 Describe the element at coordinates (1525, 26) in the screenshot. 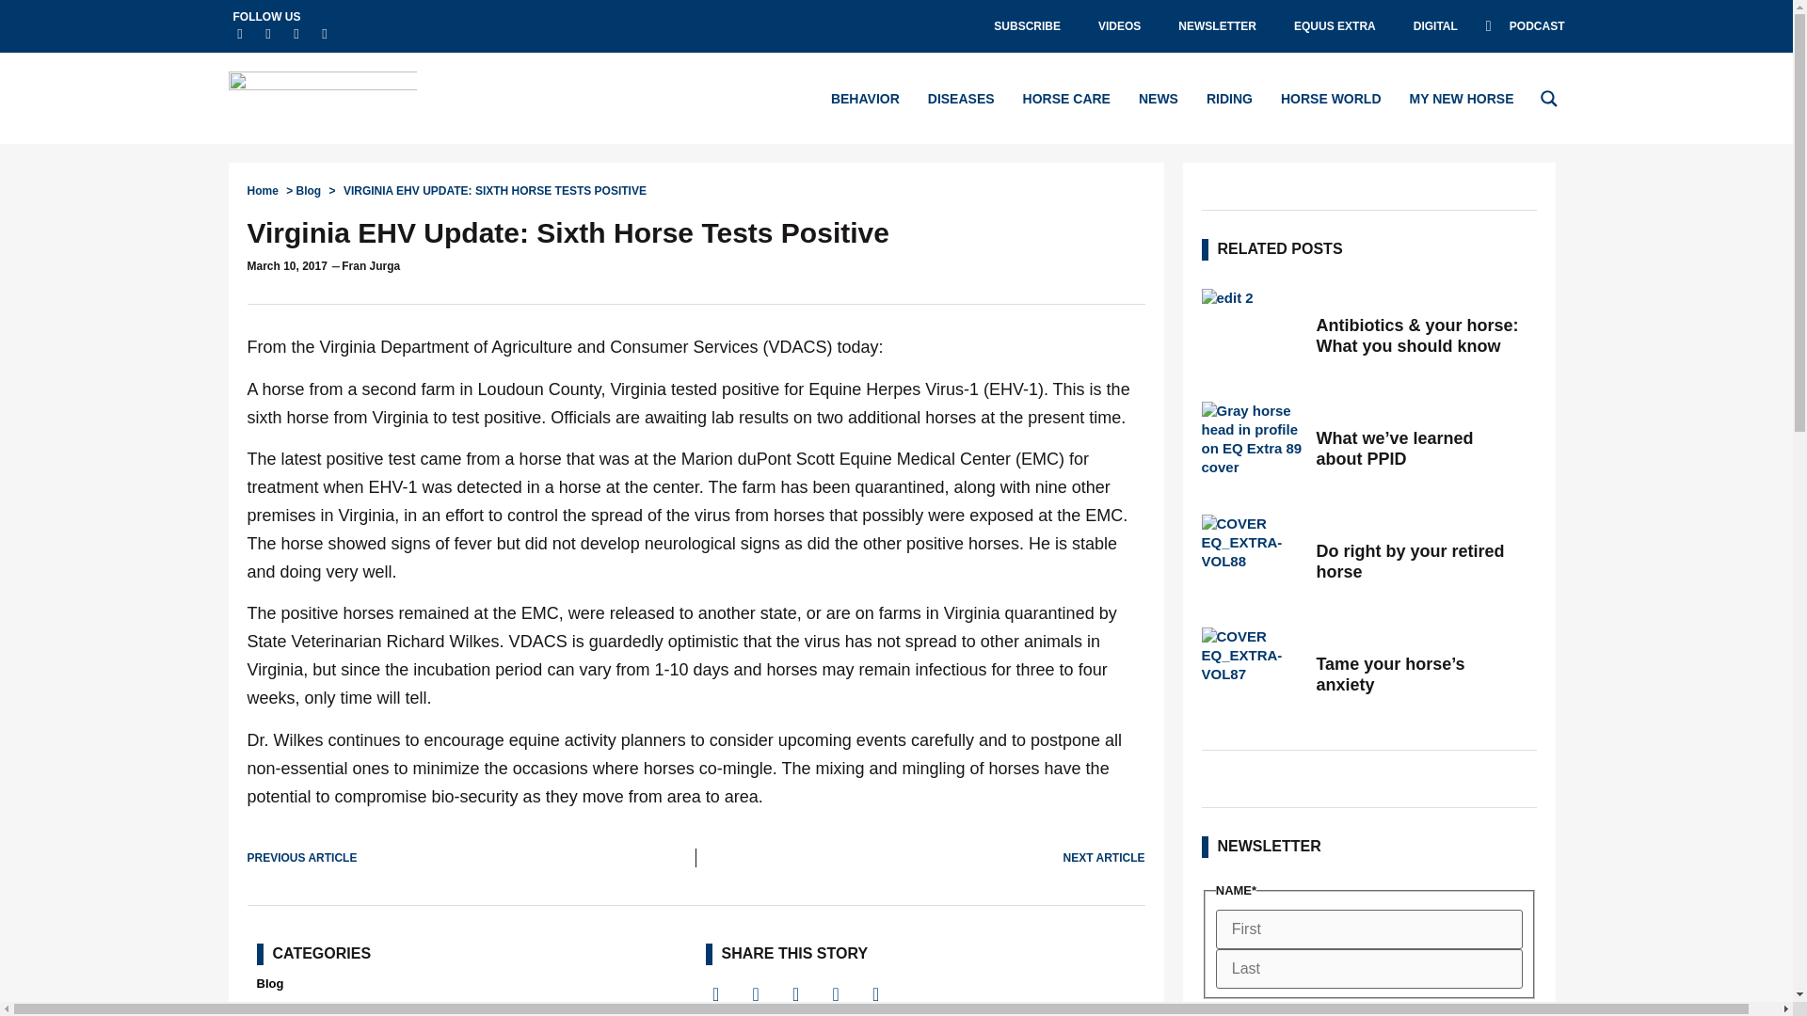

I see `PODCAST` at that location.